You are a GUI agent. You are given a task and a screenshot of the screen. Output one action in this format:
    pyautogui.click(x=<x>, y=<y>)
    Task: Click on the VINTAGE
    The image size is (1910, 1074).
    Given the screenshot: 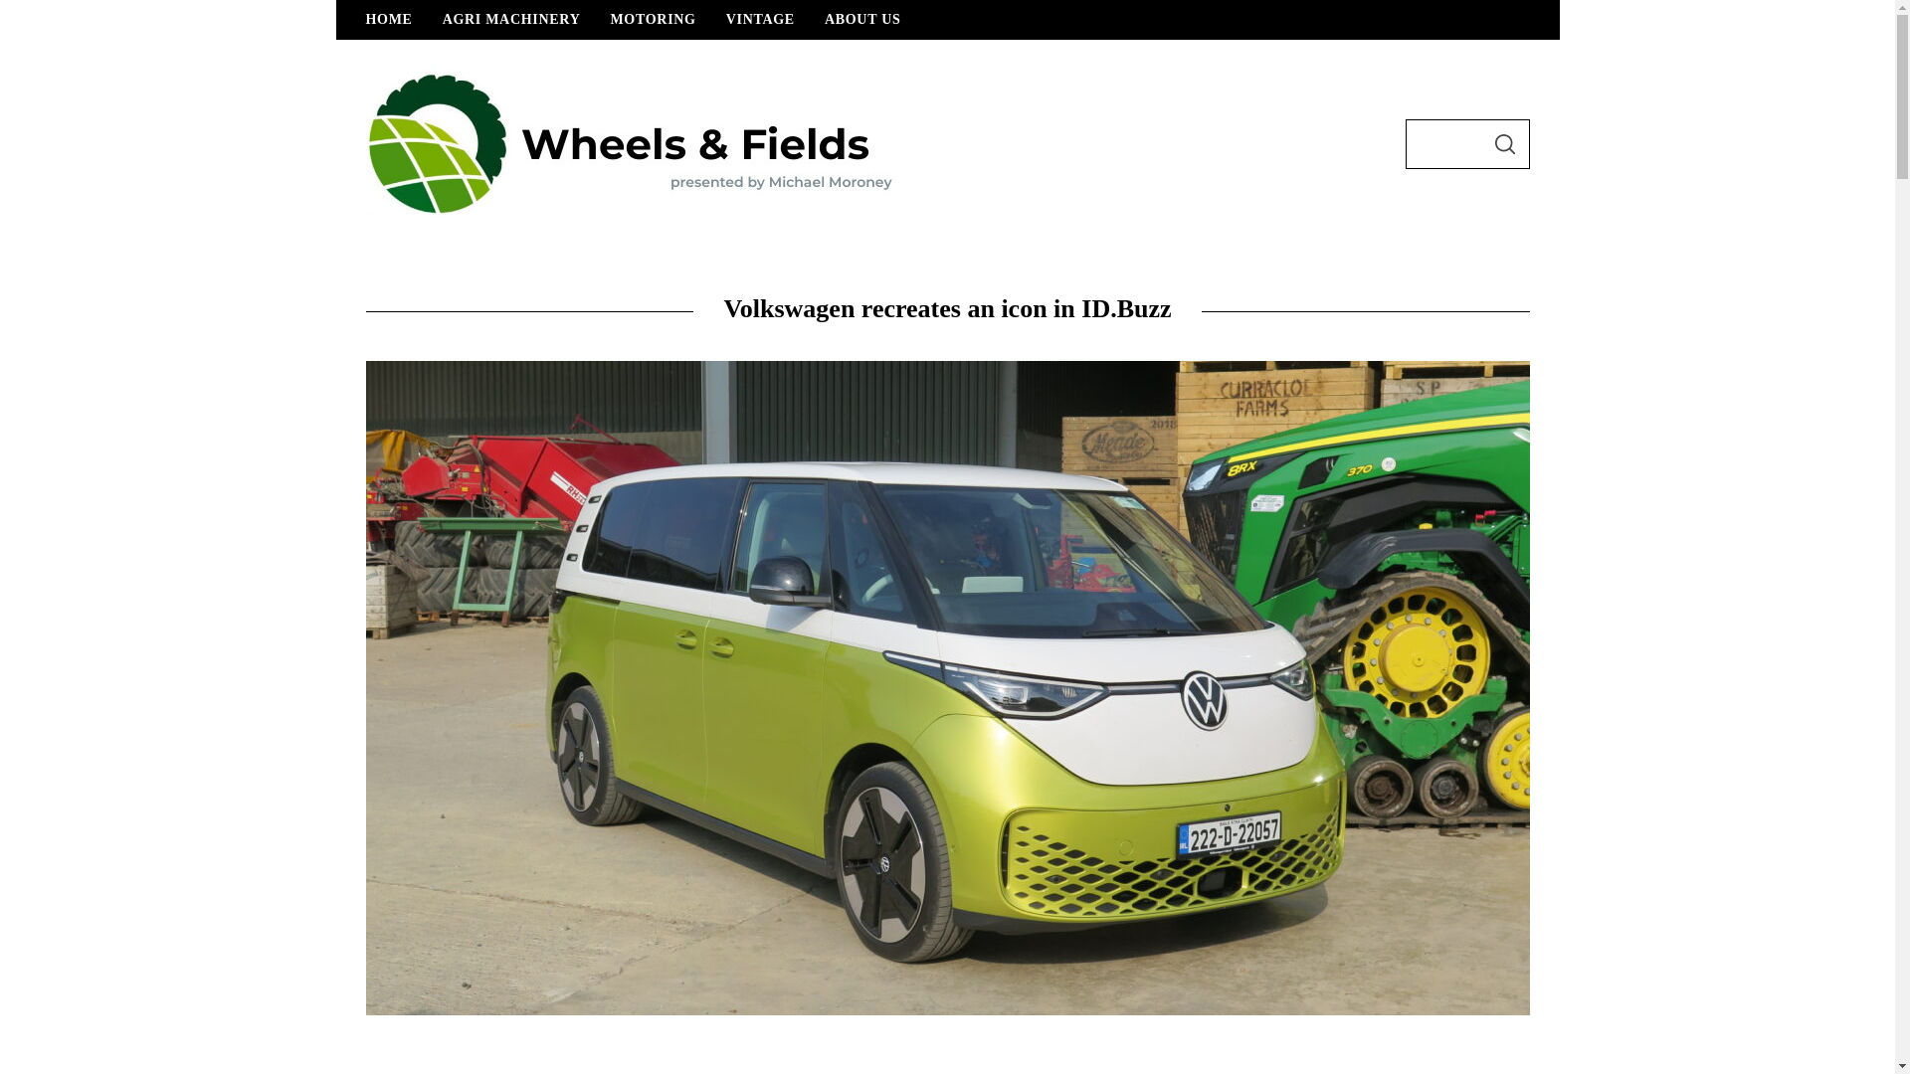 What is the action you would take?
    pyautogui.click(x=760, y=20)
    